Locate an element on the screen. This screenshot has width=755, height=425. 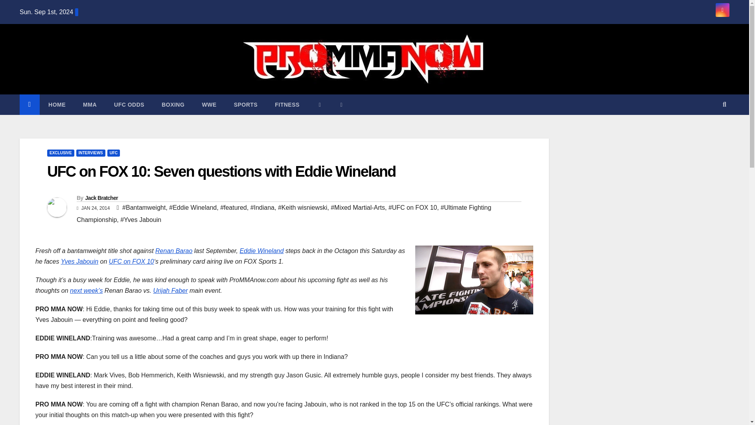
Fitness is located at coordinates (287, 104).